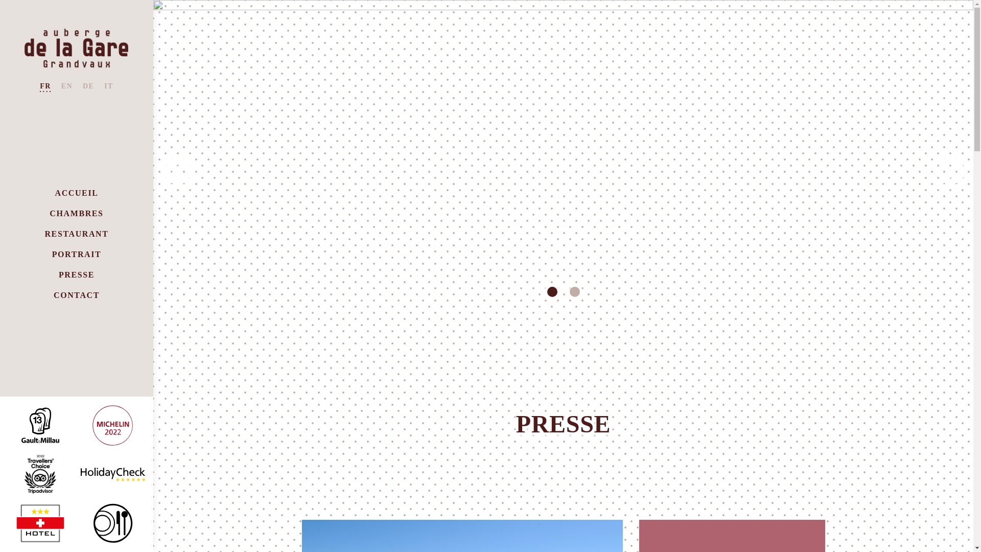 Image resolution: width=981 pixels, height=552 pixels. I want to click on DE, so click(88, 87).